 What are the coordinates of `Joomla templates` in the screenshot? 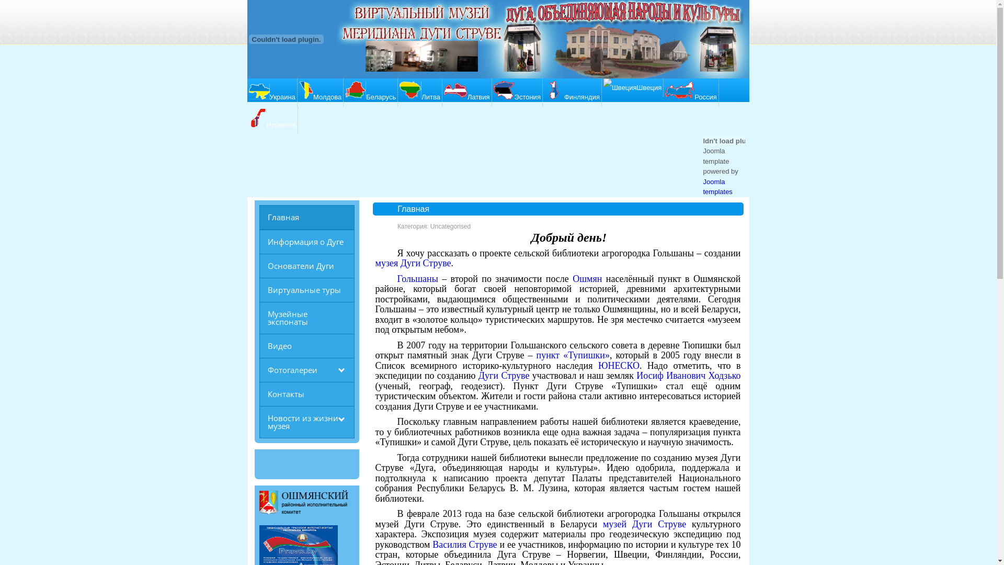 It's located at (717, 187).